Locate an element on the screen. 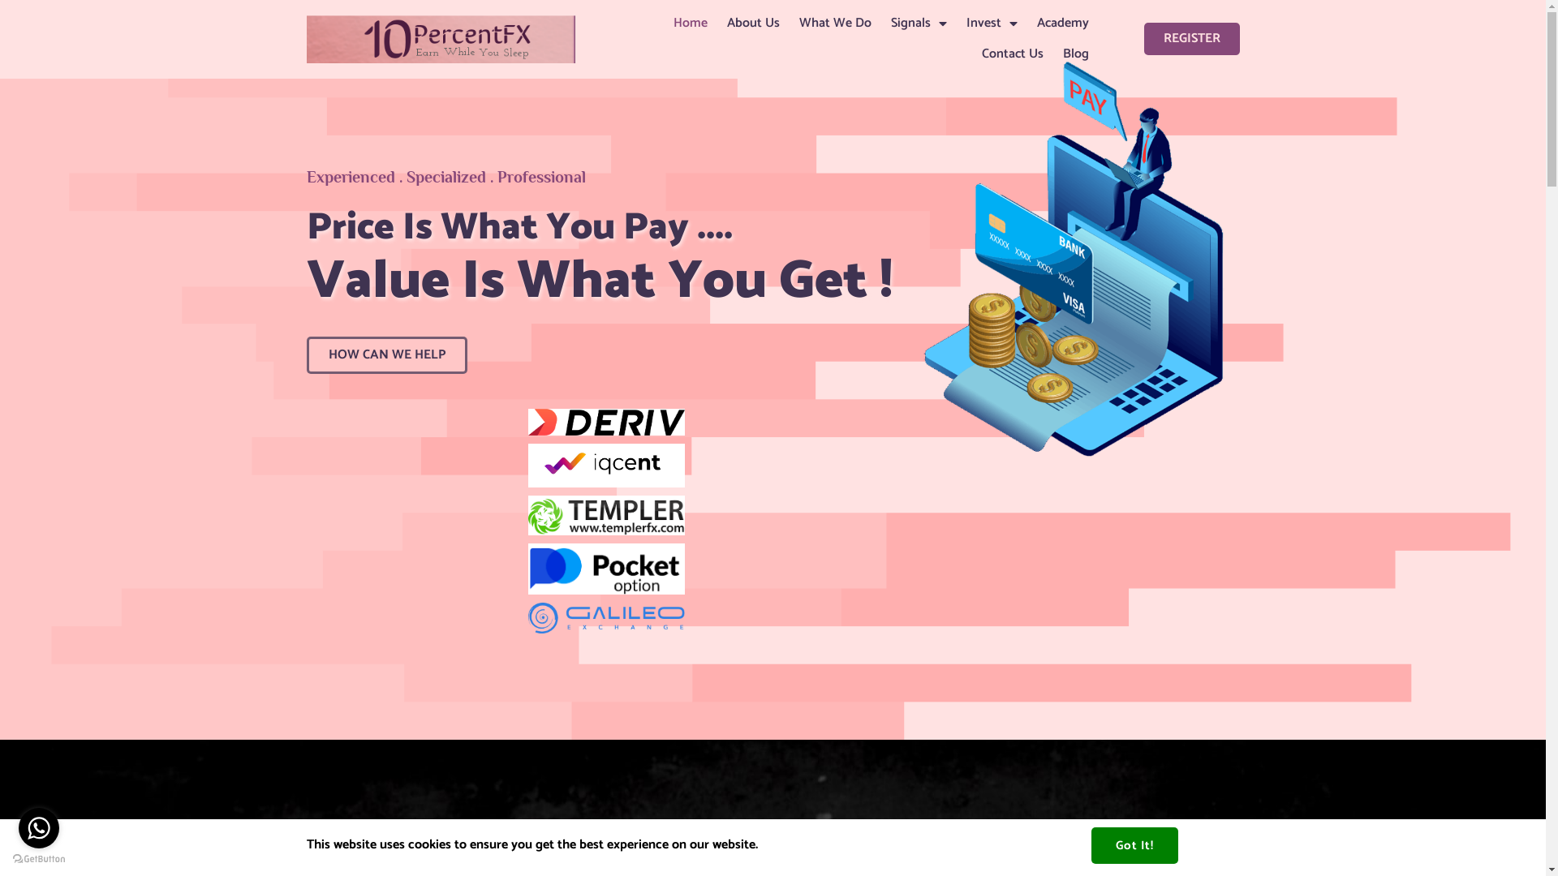 Image resolution: width=1558 pixels, height=876 pixels. HOW CAN WE HELP is located at coordinates (387, 355).